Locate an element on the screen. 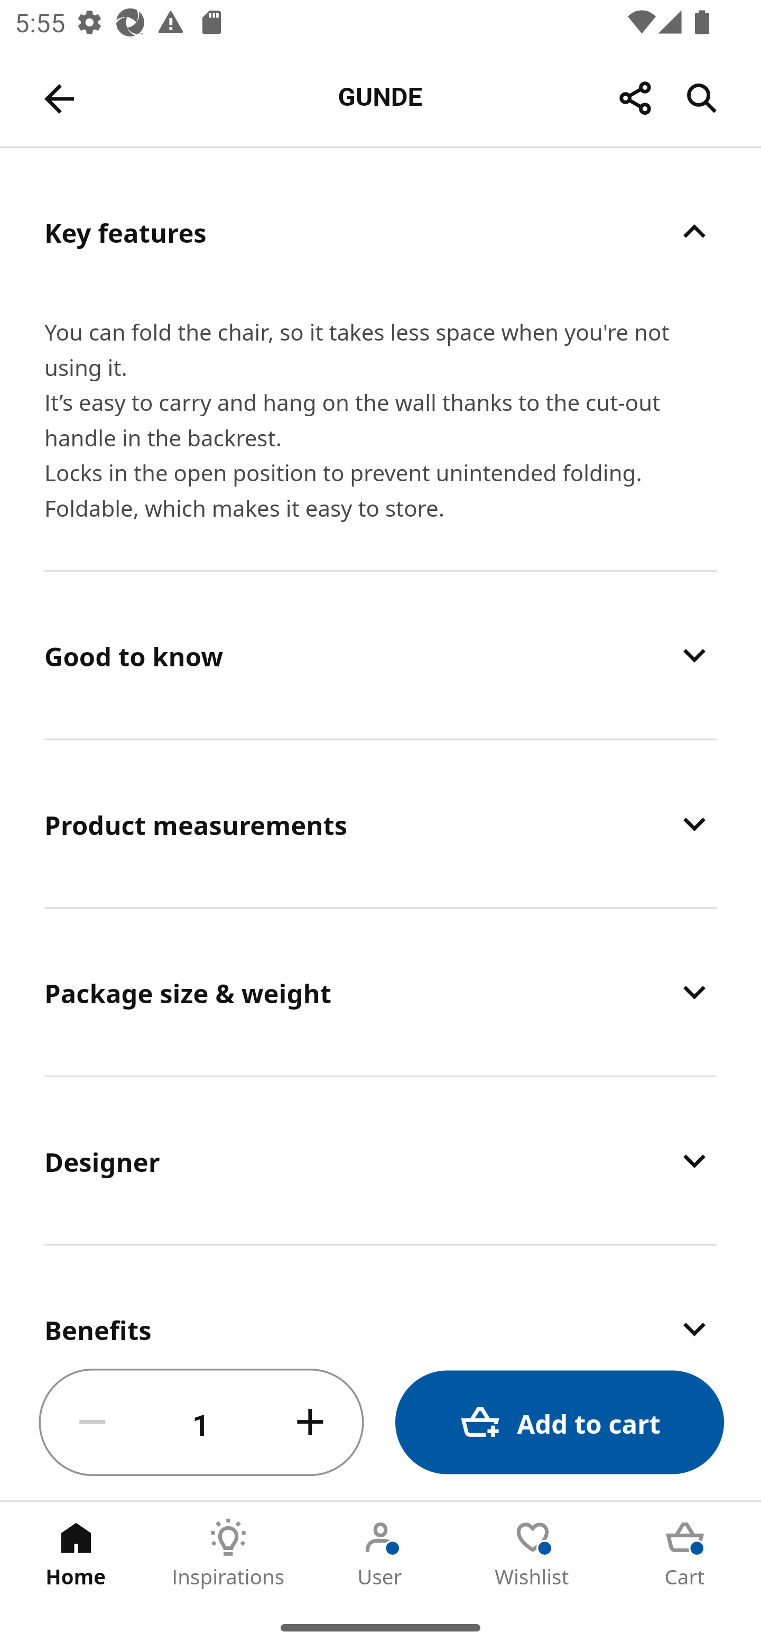  Product measurements is located at coordinates (380, 824).